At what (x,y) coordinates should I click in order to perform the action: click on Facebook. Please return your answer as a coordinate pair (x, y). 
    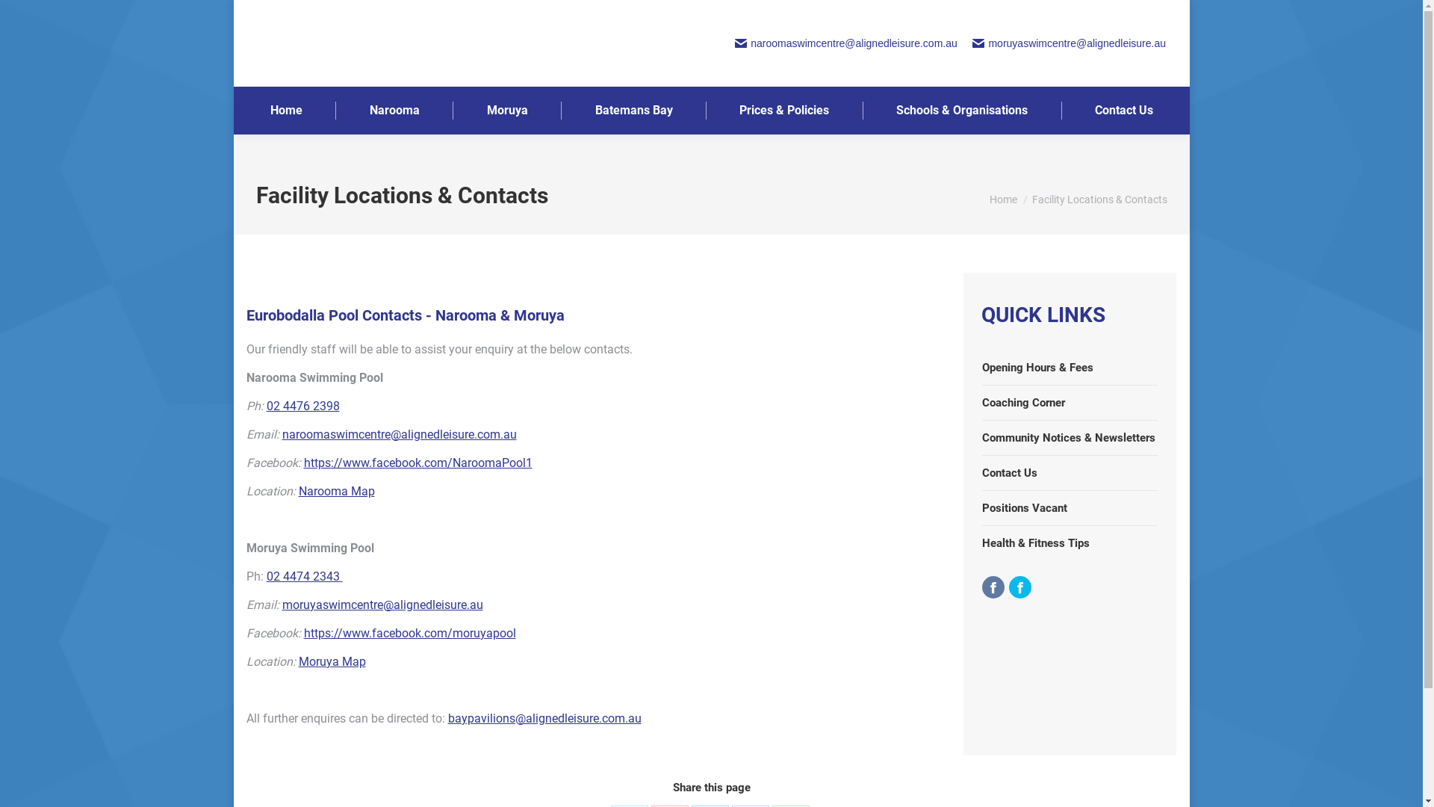
    Looking at the image, I should click on (993, 586).